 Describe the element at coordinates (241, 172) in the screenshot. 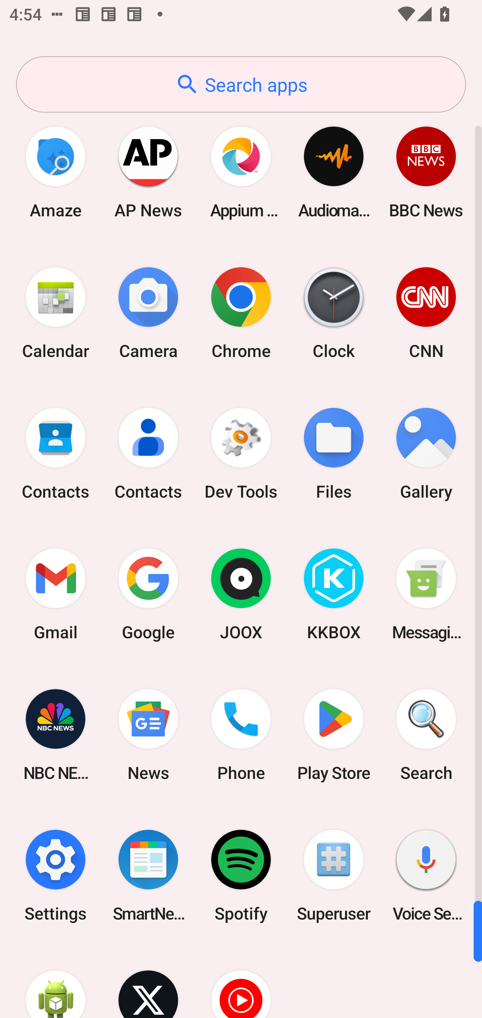

I see `Appium Settings` at that location.